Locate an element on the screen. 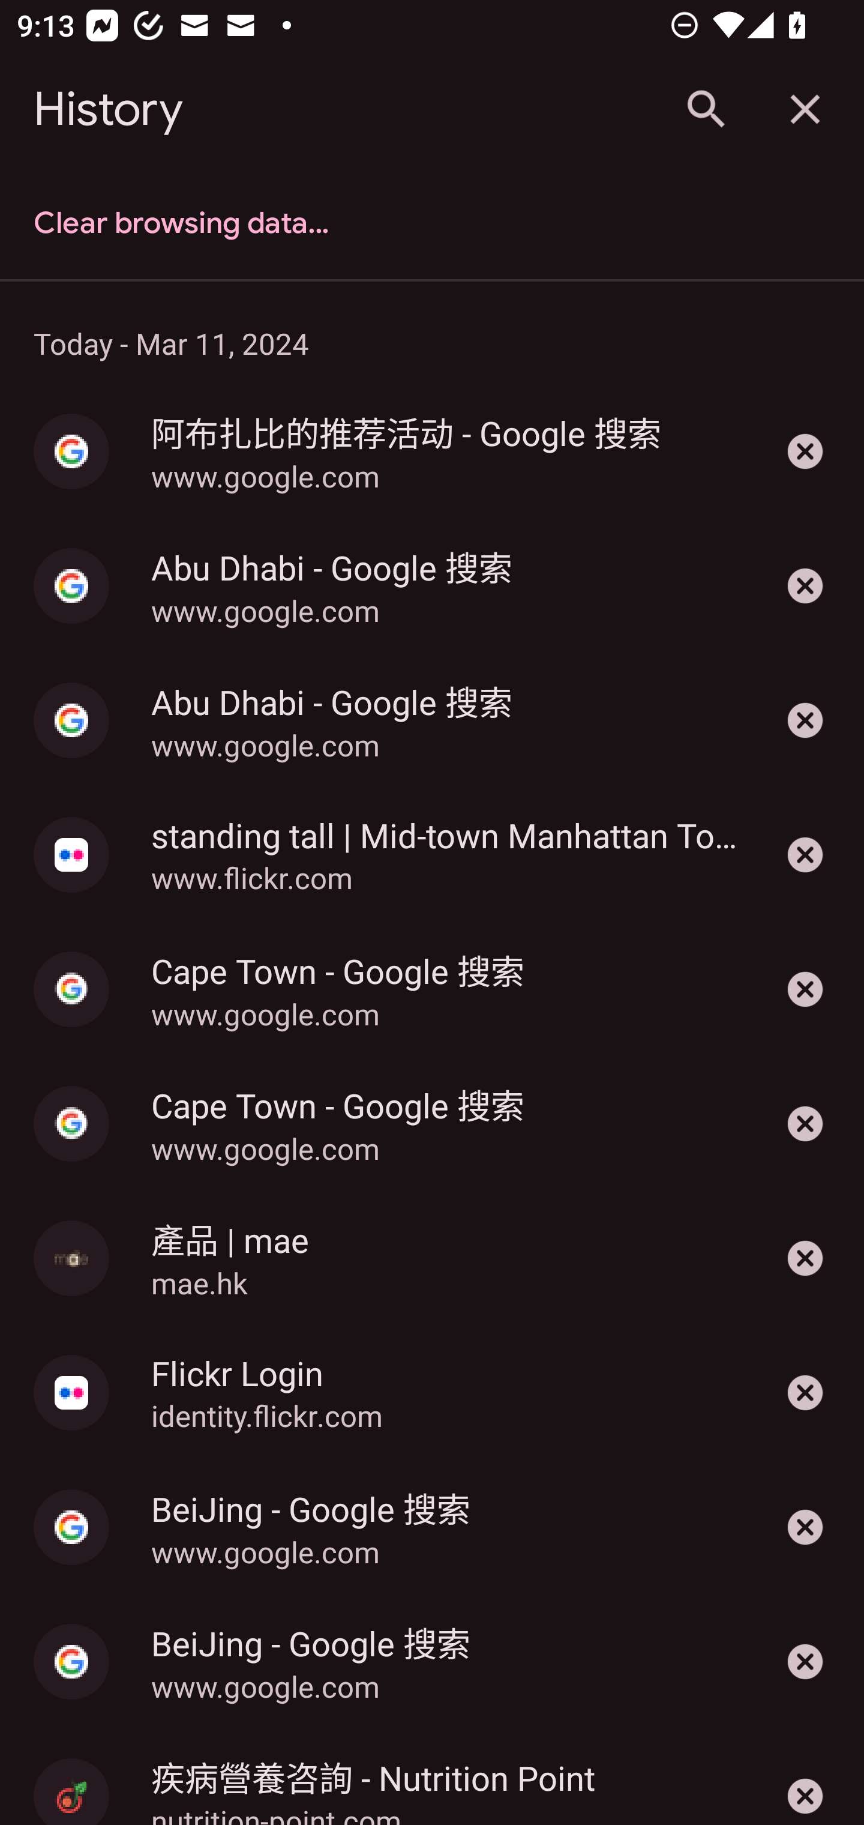 Image resolution: width=864 pixels, height=1825 pixels. 疾病營養咨詢 - Nutrition Point Remove is located at coordinates (805, 1776).